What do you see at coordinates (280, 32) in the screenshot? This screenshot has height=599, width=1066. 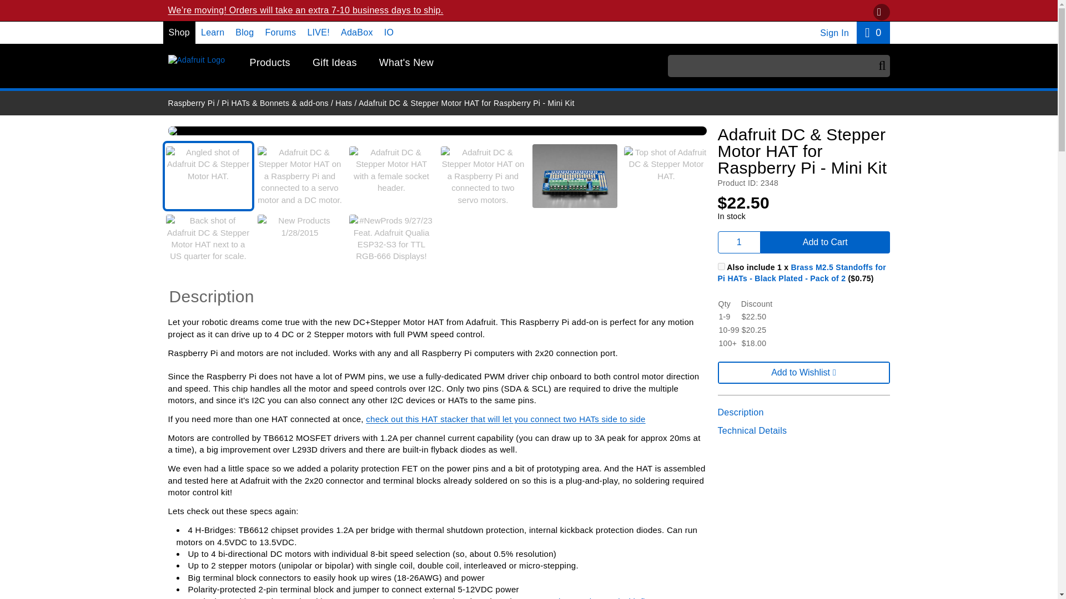 I see `Forums` at bounding box center [280, 32].